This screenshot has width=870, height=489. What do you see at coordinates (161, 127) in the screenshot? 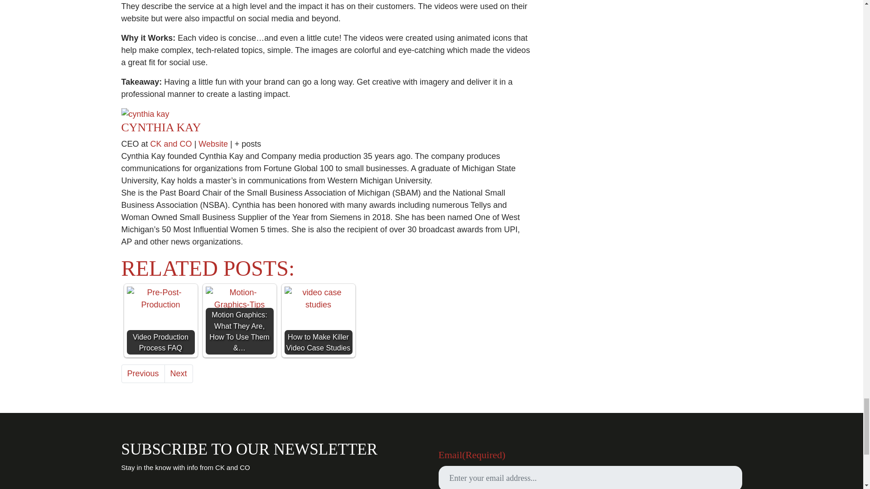
I see `CYNTHIA KAY` at bounding box center [161, 127].